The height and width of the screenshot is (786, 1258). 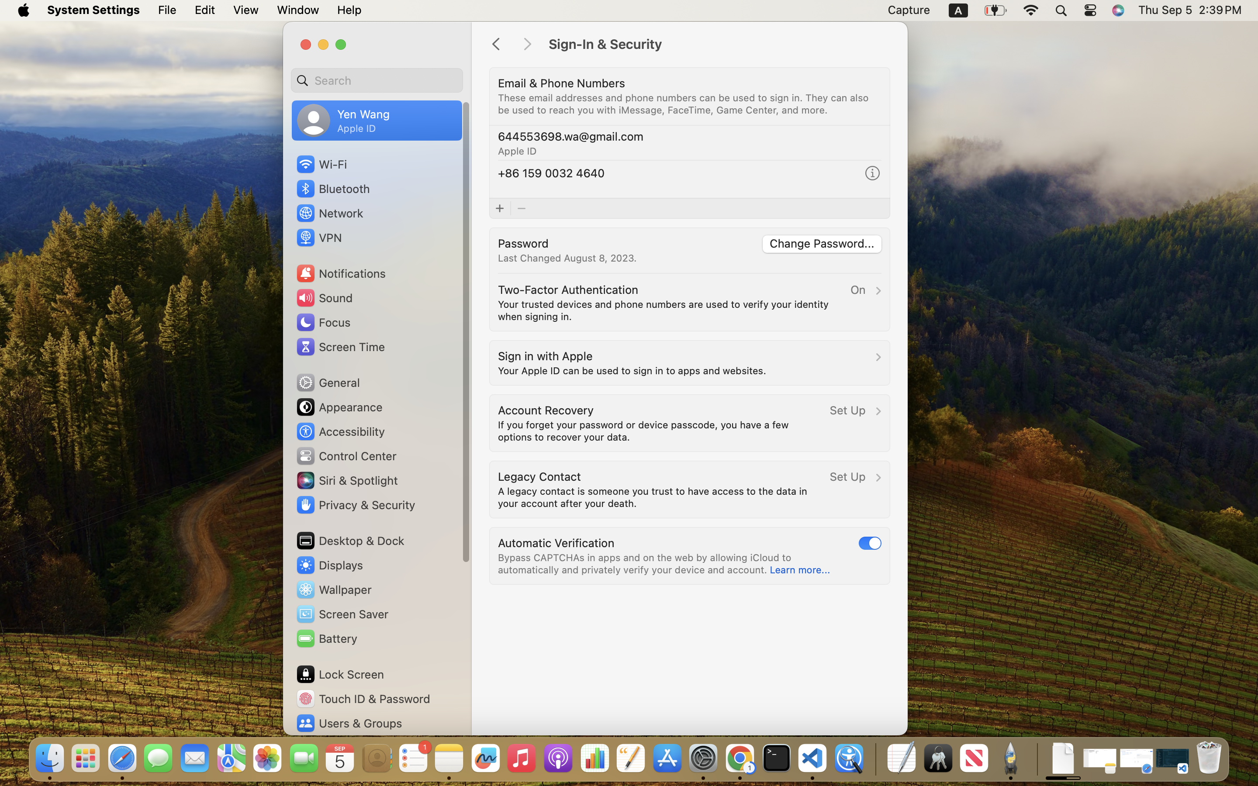 What do you see at coordinates (471, 401) in the screenshot?
I see `215.0` at bounding box center [471, 401].